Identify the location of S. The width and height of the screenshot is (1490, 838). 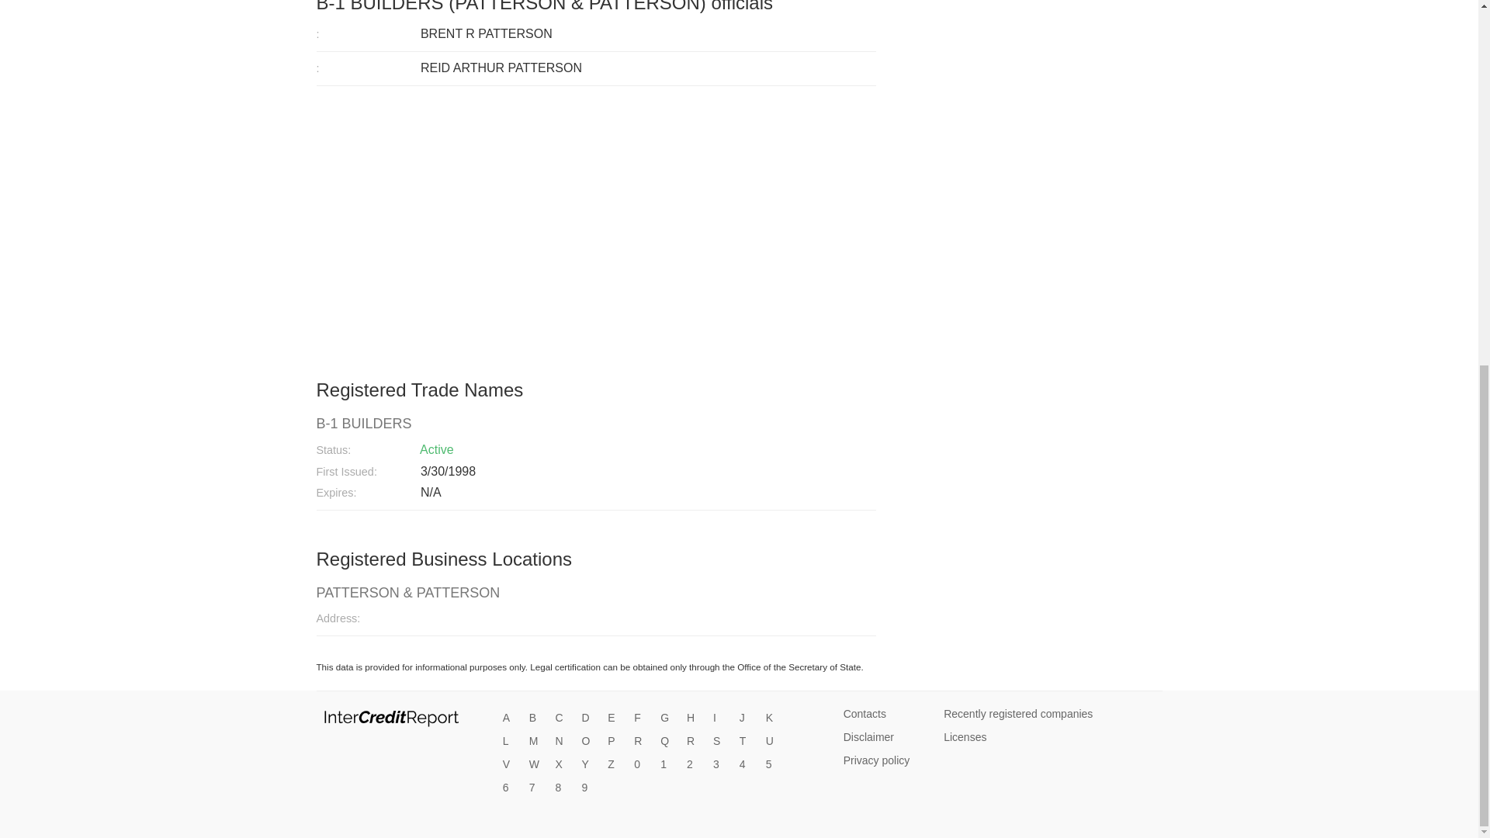
(720, 742).